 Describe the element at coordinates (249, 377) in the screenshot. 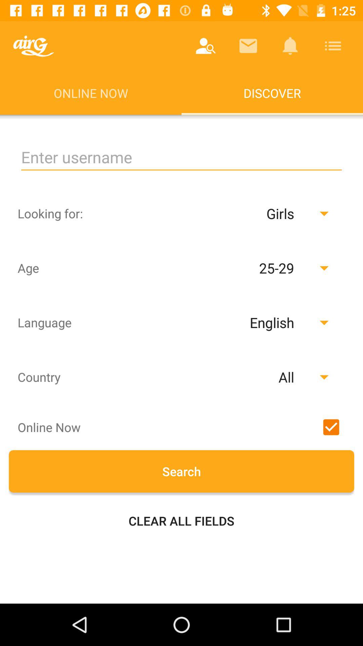

I see `click on the button which is next to the country` at that location.